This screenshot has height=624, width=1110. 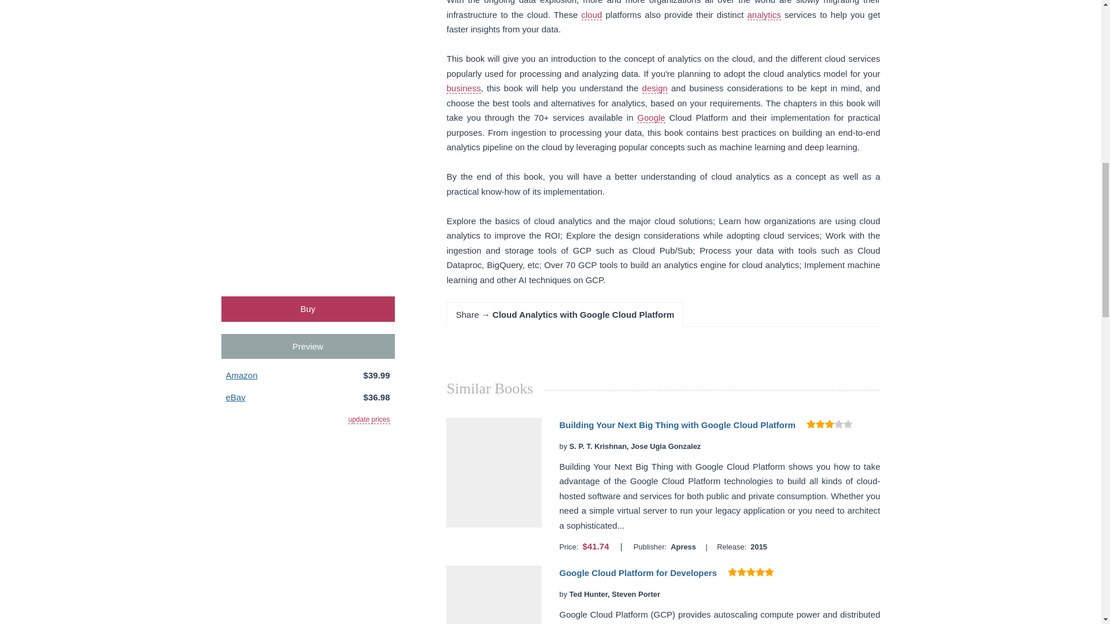 I want to click on analytics, so click(x=763, y=15).